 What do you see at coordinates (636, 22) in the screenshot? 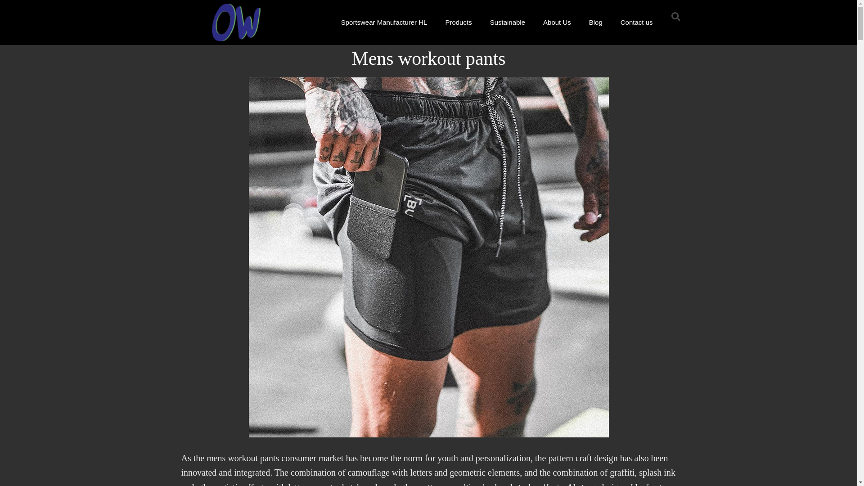
I see `Contact us` at bounding box center [636, 22].